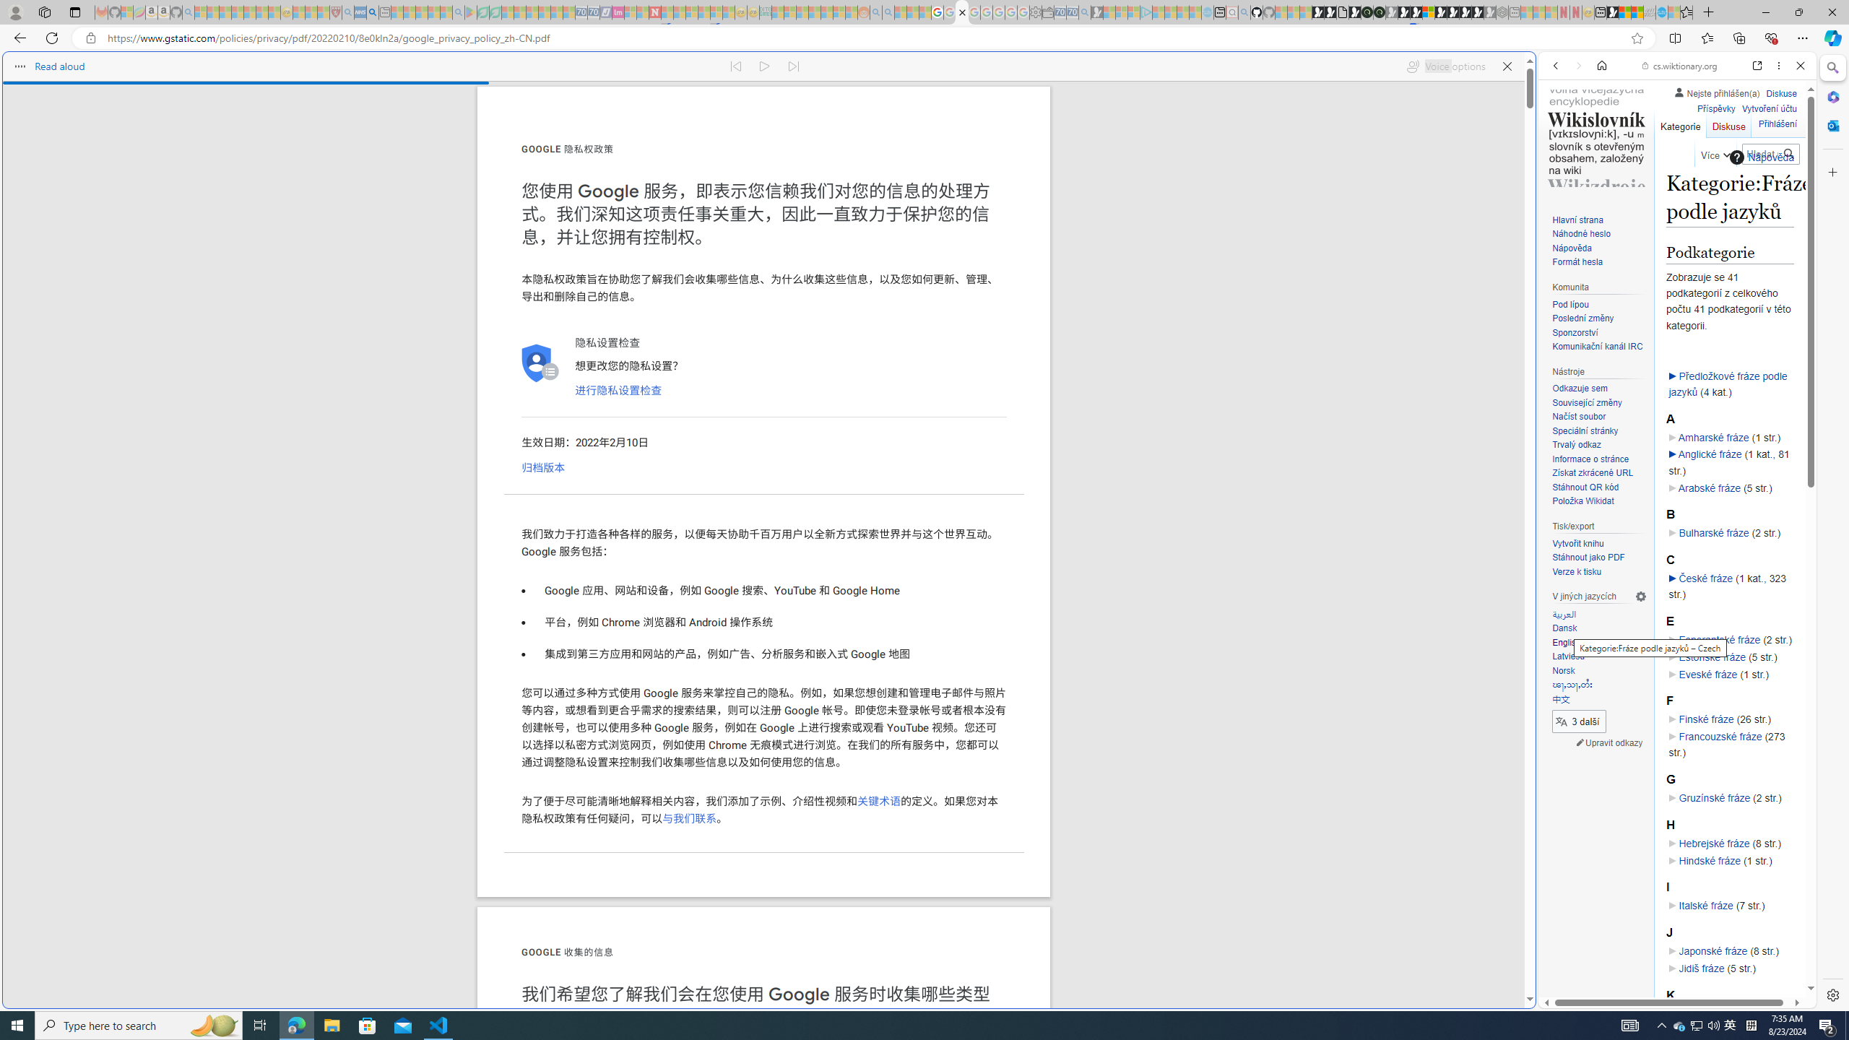 The width and height of the screenshot is (1849, 1040). I want to click on Home | Sky Blue Bikes - Sky Blue Bikes - Sleeping, so click(1207, 12).